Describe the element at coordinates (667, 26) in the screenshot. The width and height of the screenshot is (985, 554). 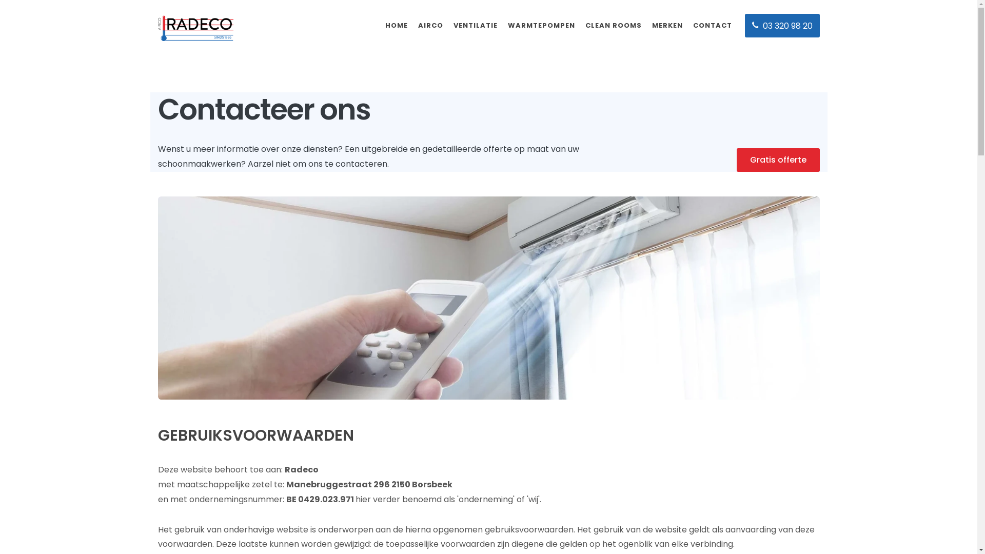
I see `MERKEN` at that location.